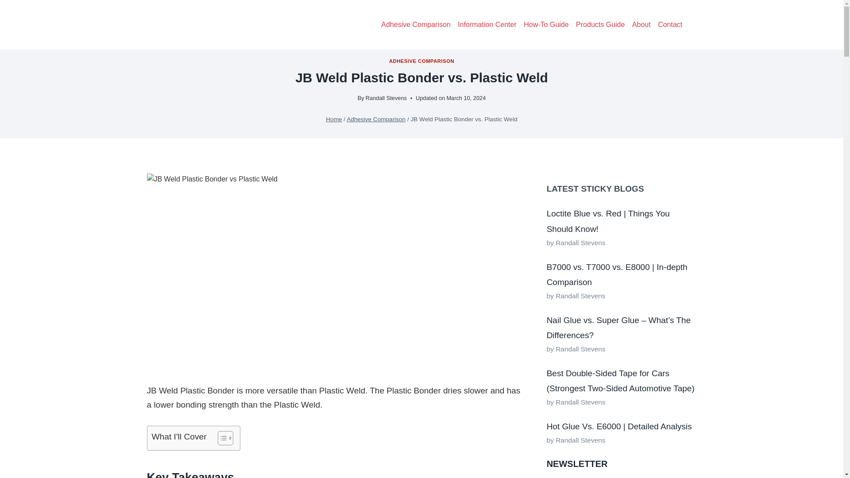  What do you see at coordinates (546, 25) in the screenshot?
I see `How-To Guide` at bounding box center [546, 25].